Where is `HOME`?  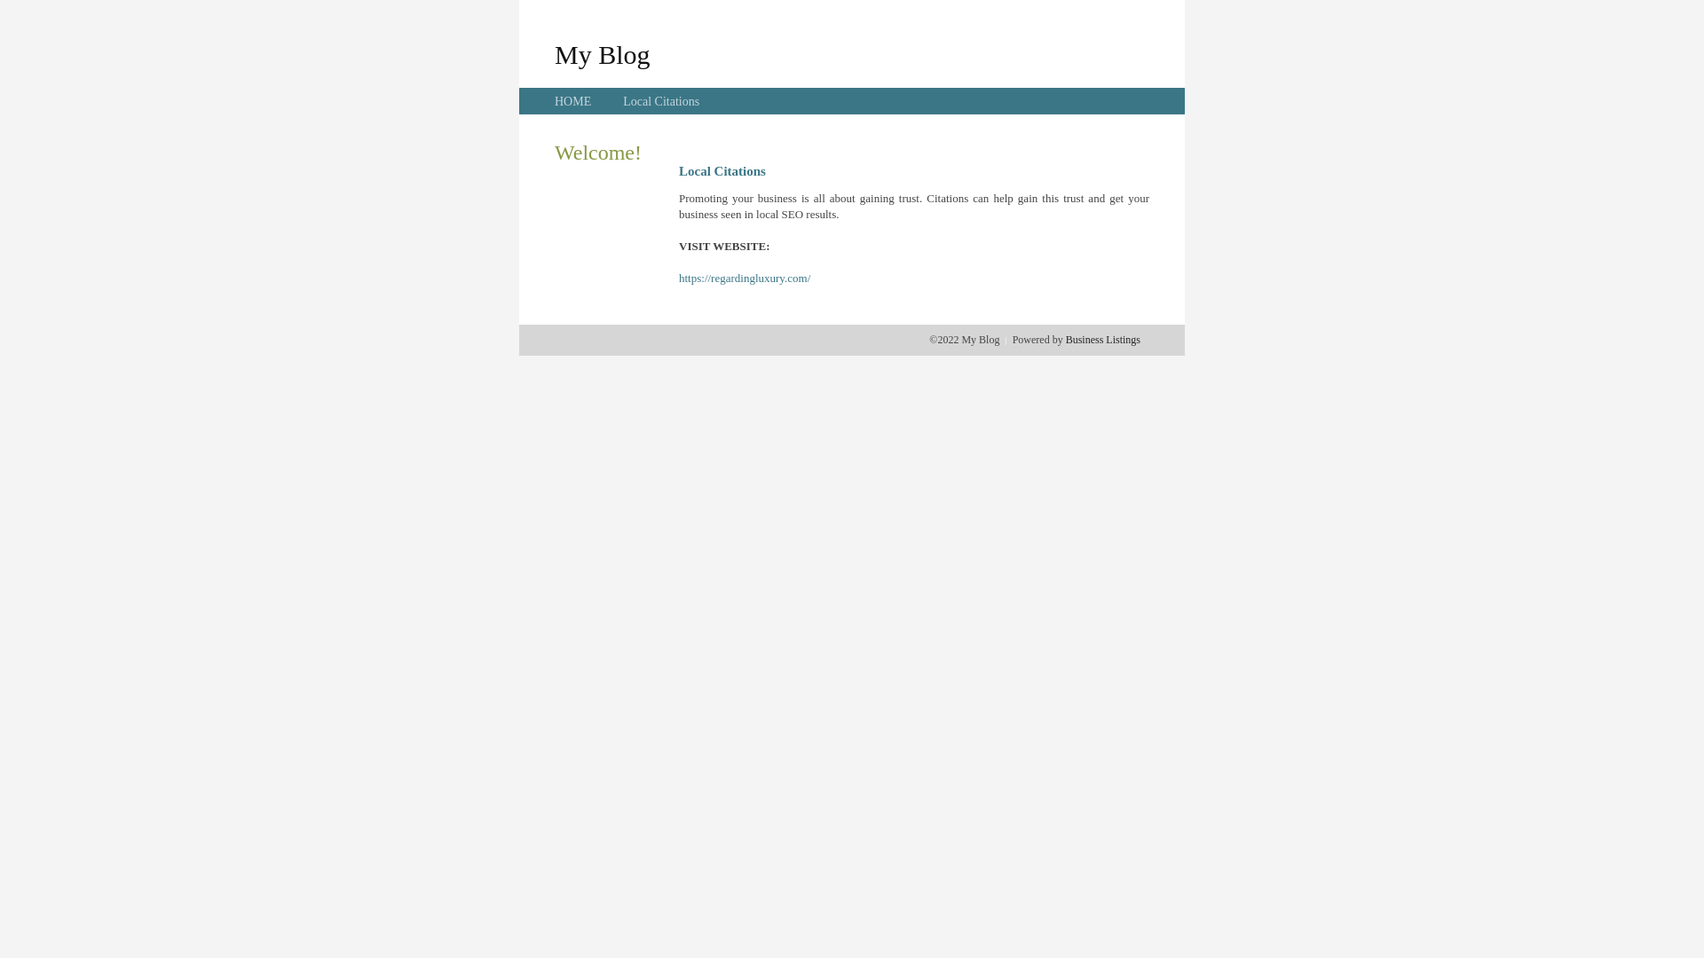
HOME is located at coordinates (573, 101).